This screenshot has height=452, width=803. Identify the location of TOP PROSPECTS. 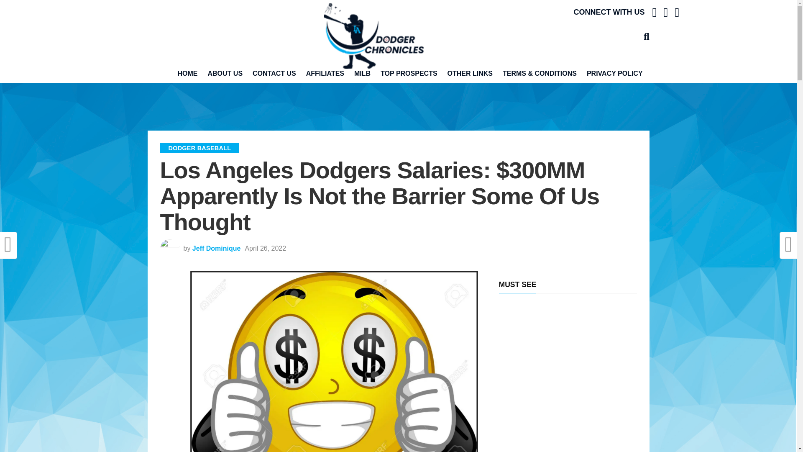
(409, 74).